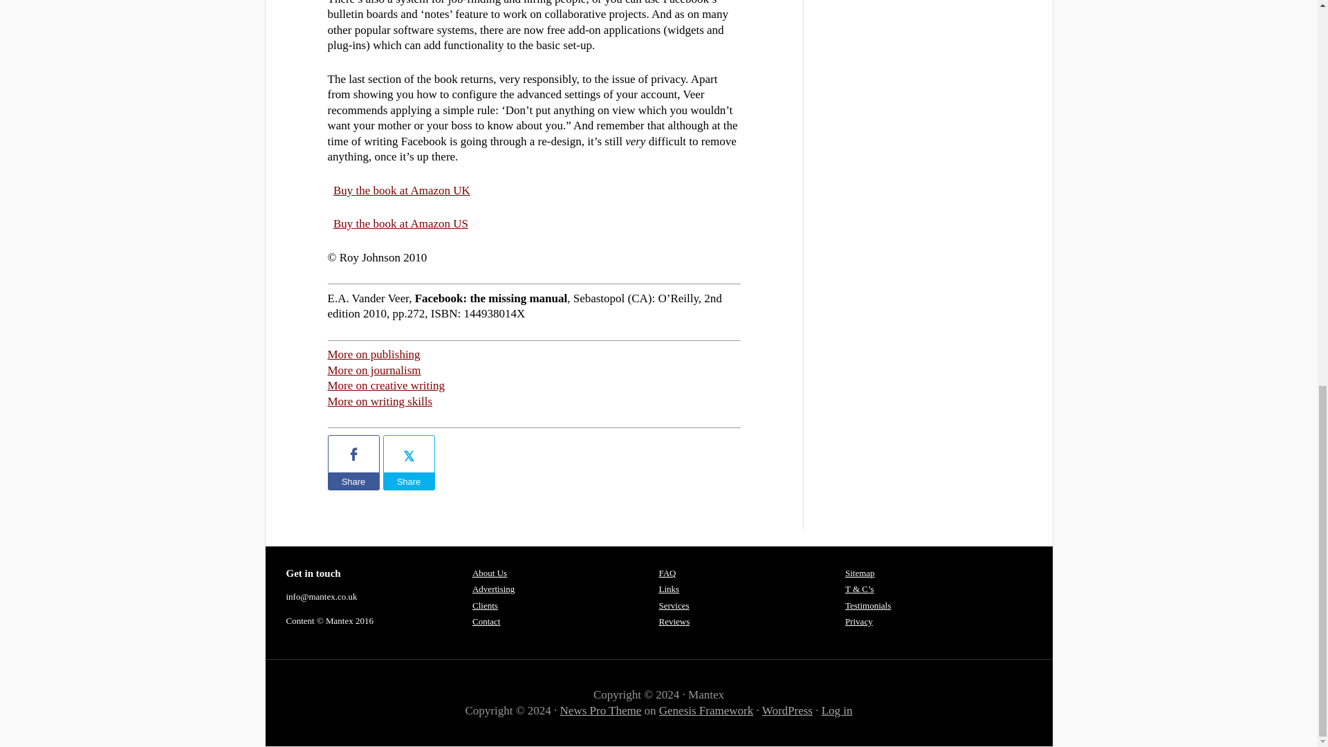  Describe the element at coordinates (490, 573) in the screenshot. I see `About Us` at that location.